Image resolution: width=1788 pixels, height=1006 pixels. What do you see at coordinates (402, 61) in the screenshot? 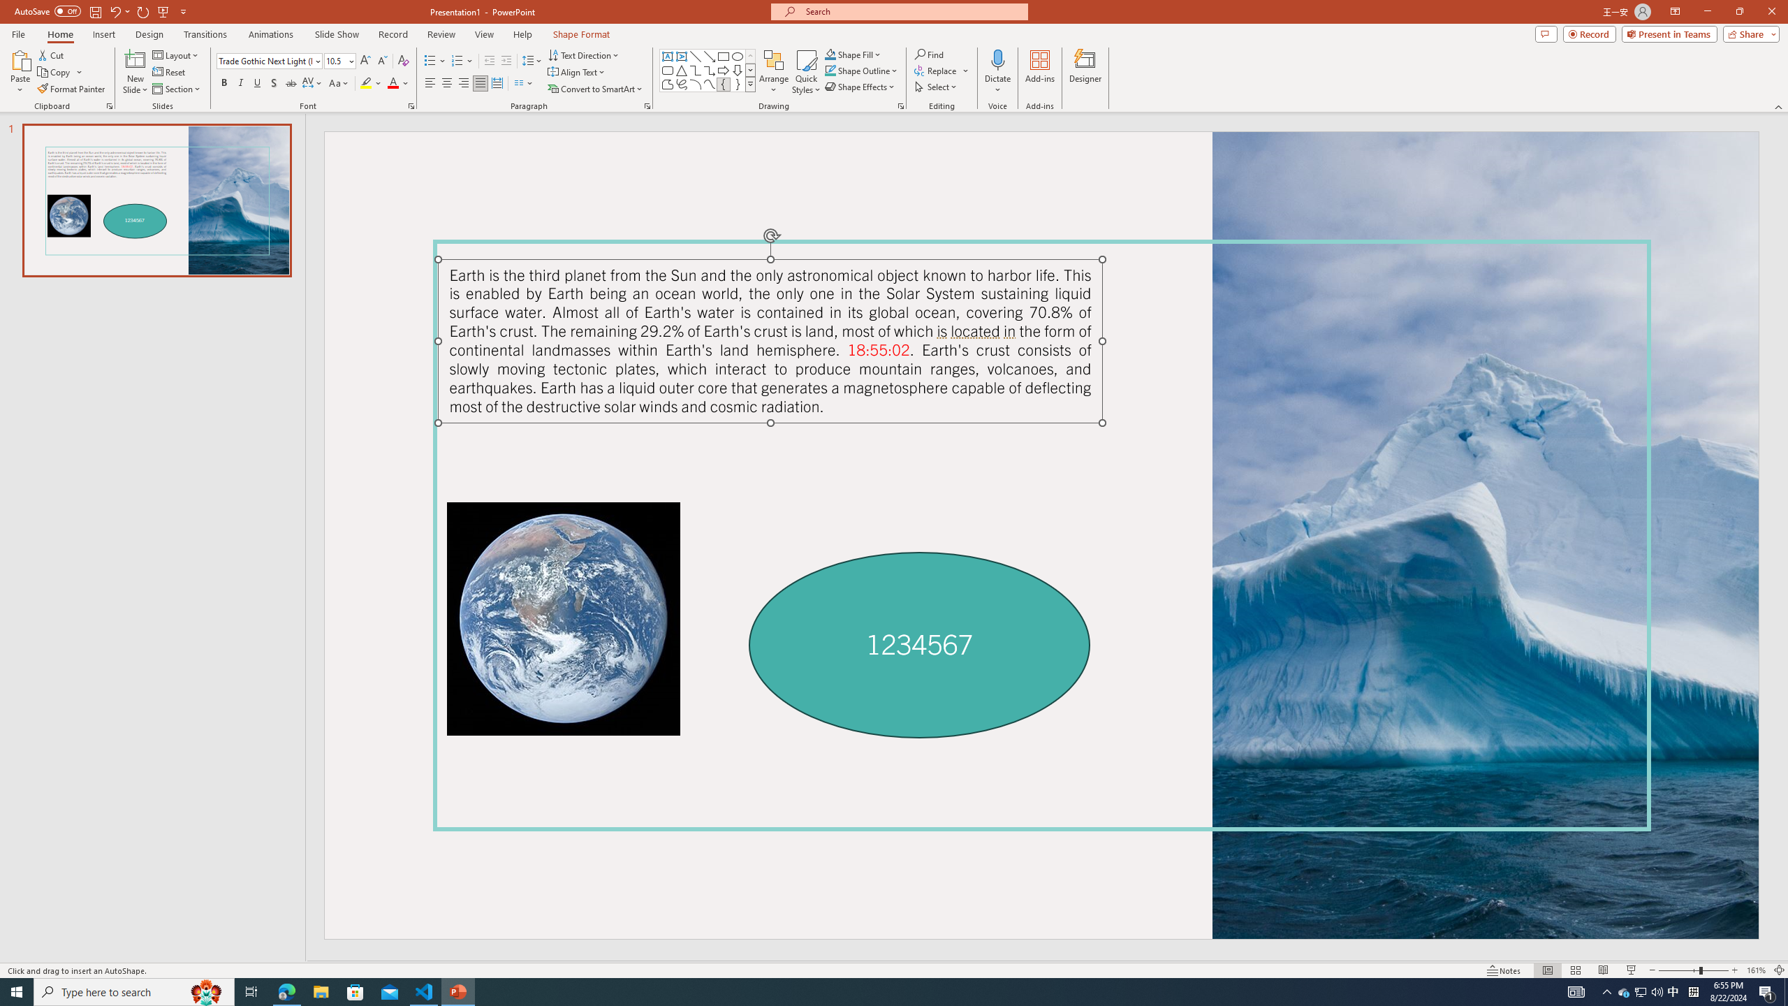
I see `Clear Formatting` at bounding box center [402, 61].